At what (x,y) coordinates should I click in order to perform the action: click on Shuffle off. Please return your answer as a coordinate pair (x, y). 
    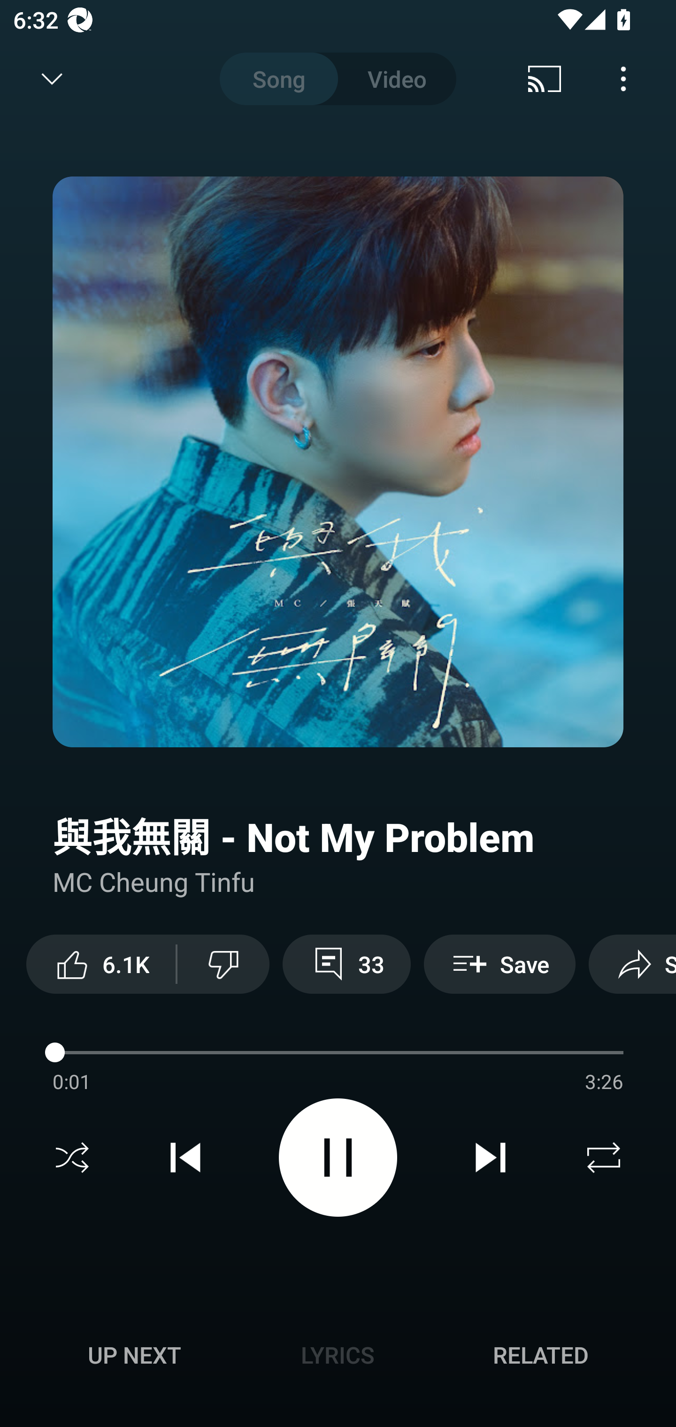
    Looking at the image, I should click on (72, 1158).